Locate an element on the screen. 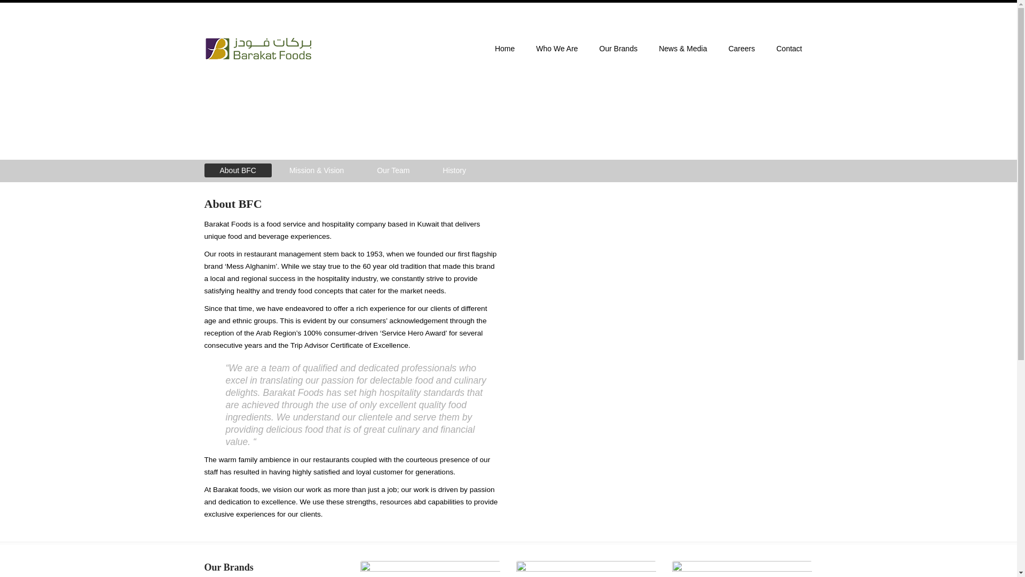 The image size is (1025, 577). Our Brands is located at coordinates (618, 49).